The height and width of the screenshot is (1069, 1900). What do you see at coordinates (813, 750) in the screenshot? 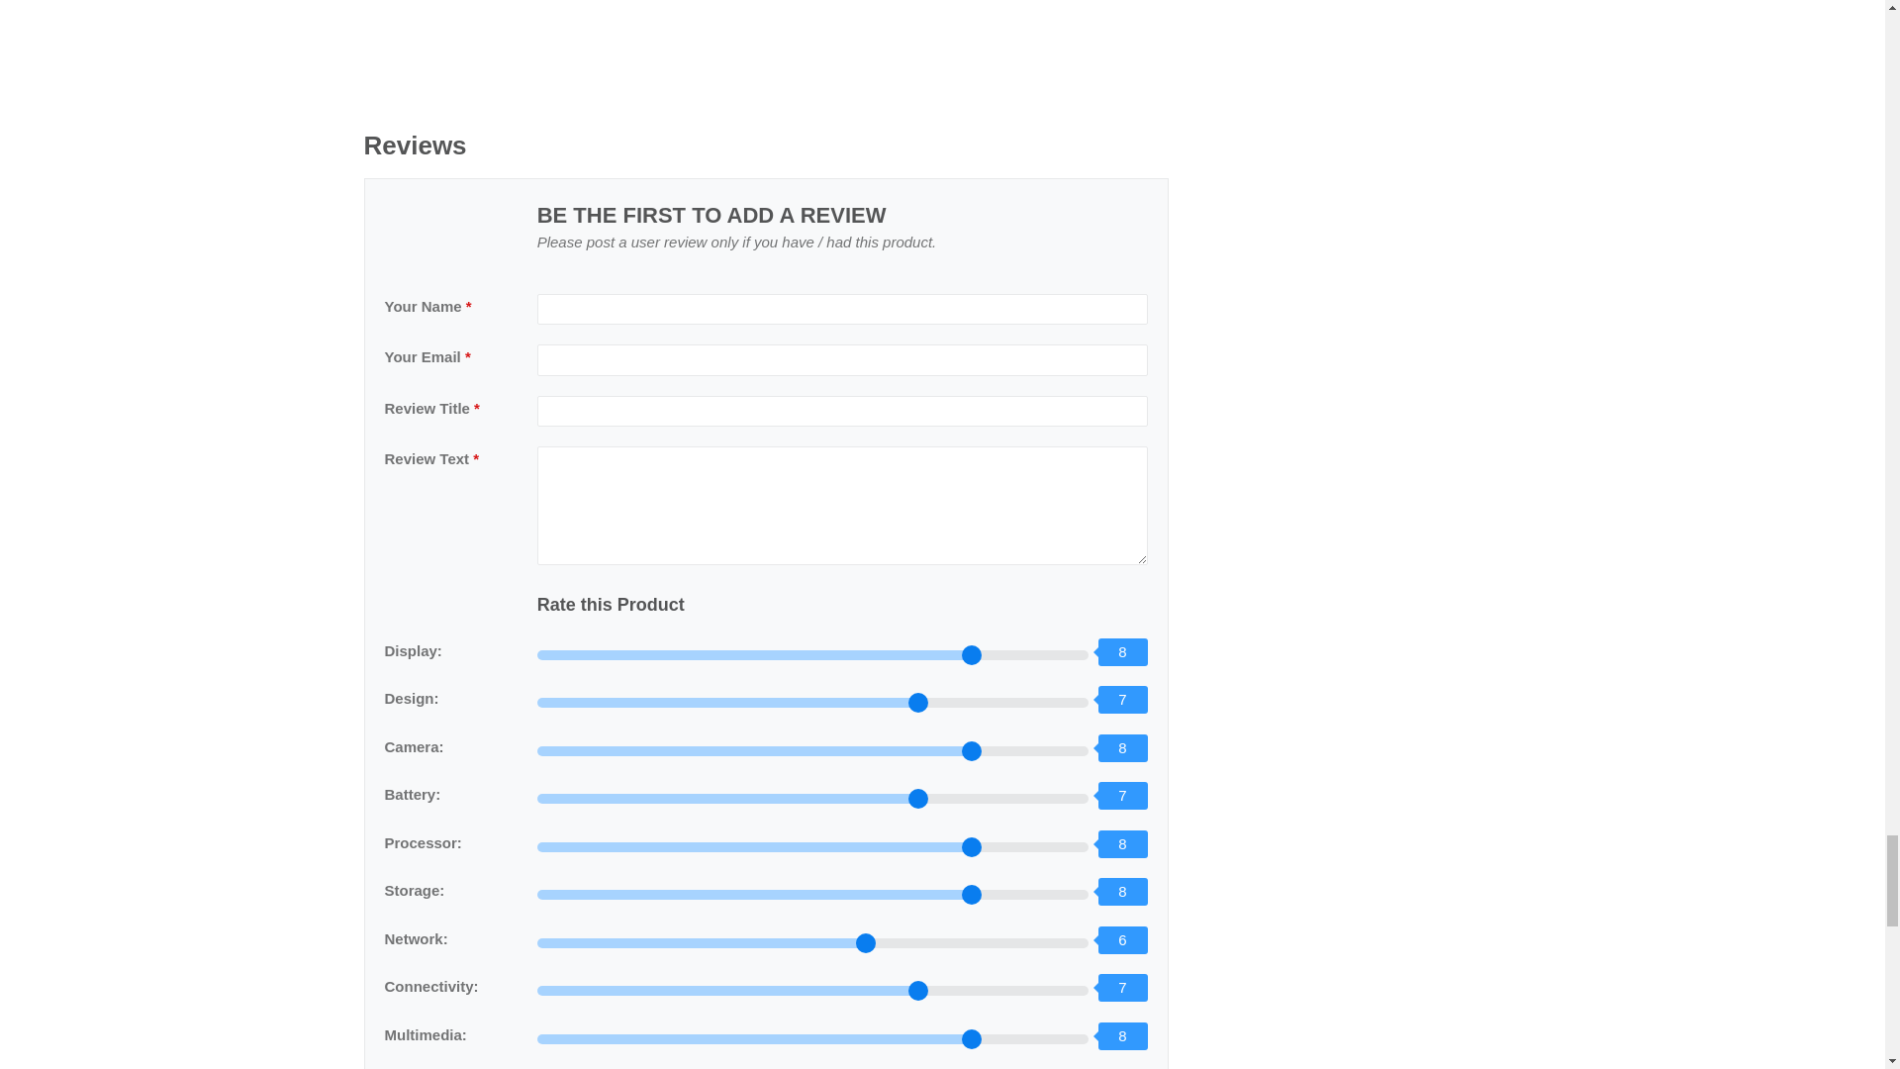
I see `8` at bounding box center [813, 750].